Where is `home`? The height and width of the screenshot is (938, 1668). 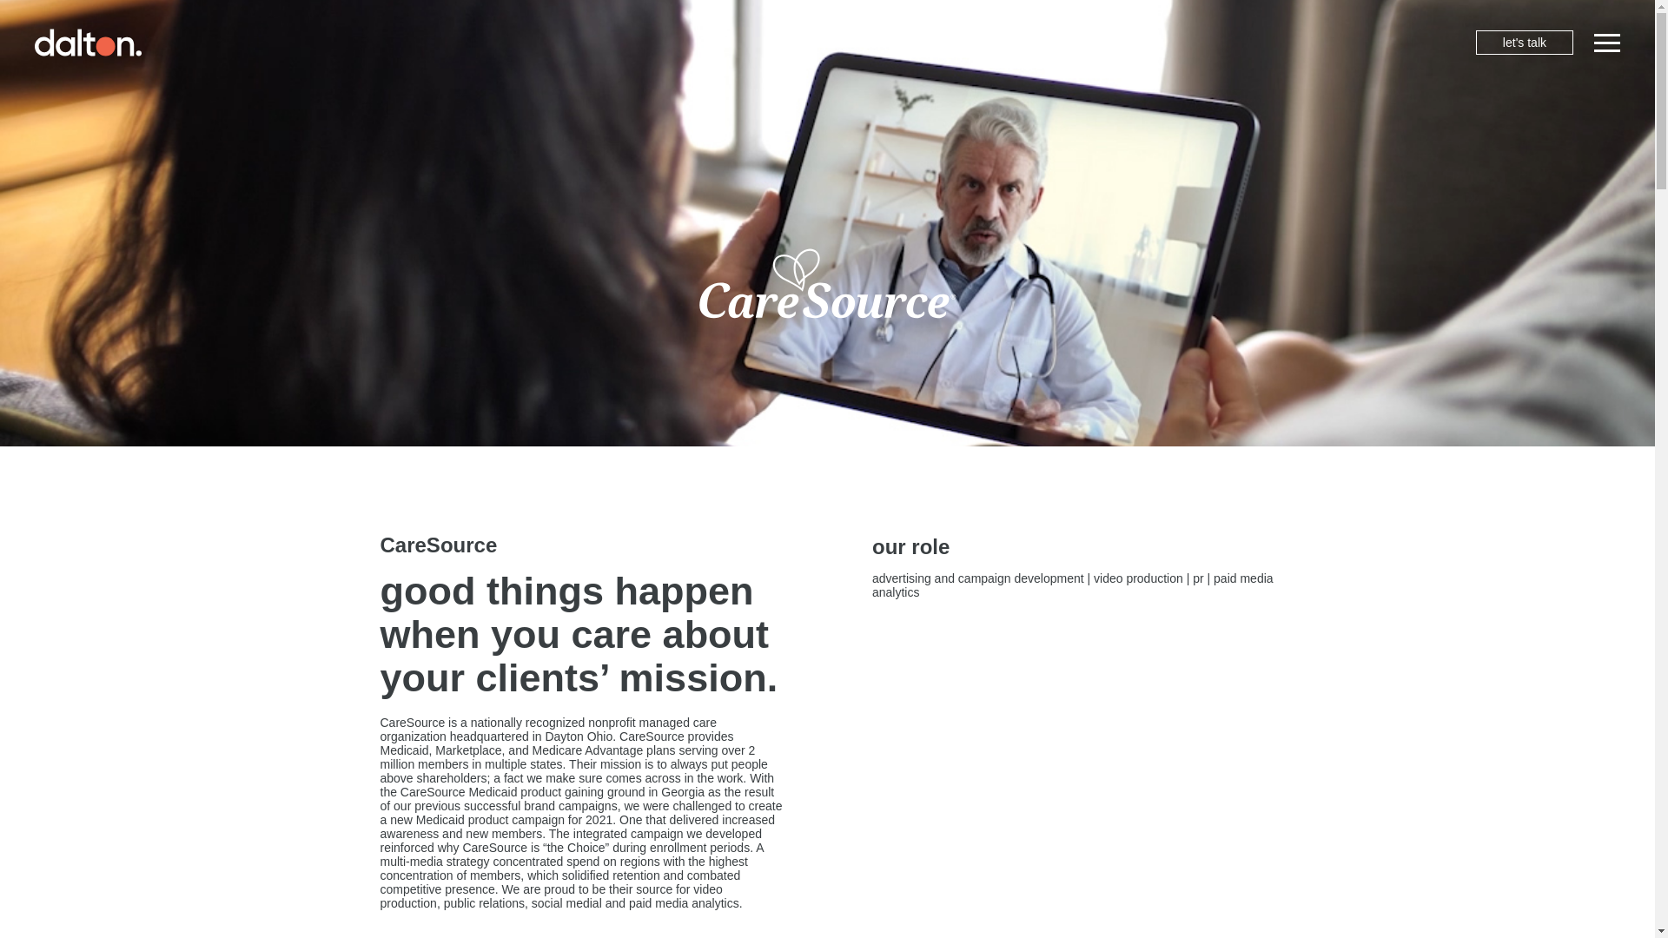
home is located at coordinates (455, 181).